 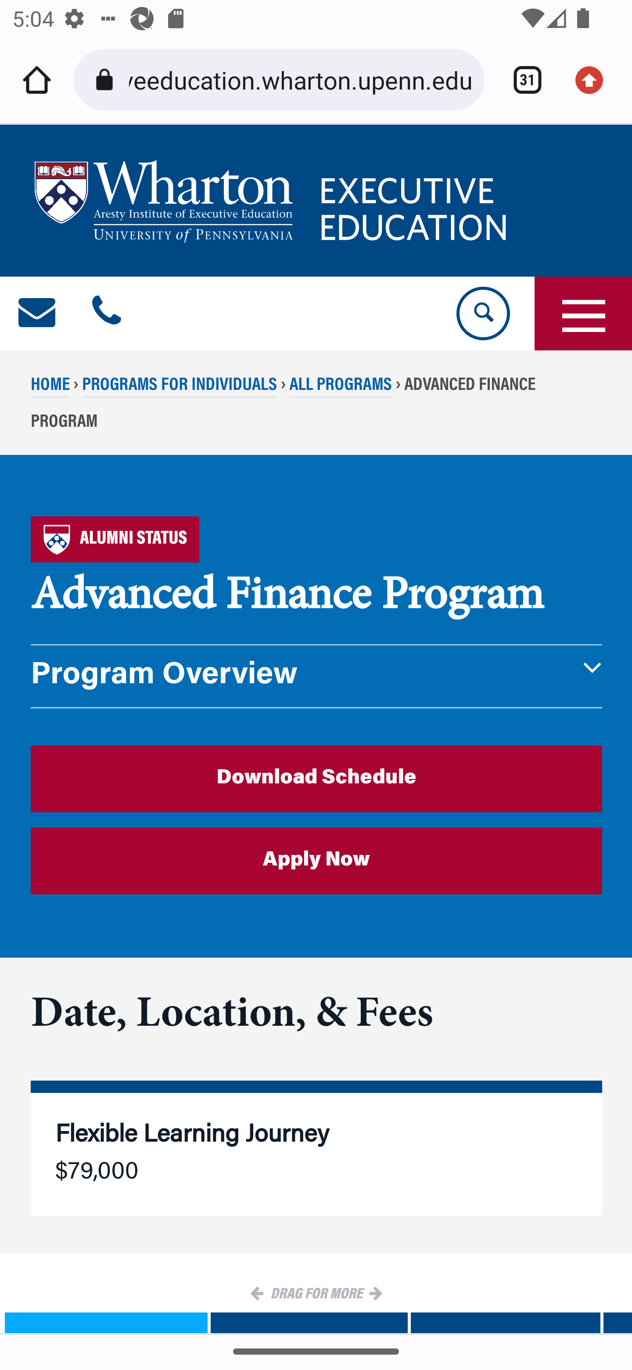 What do you see at coordinates (107, 314) in the screenshot?
I see `` at bounding box center [107, 314].